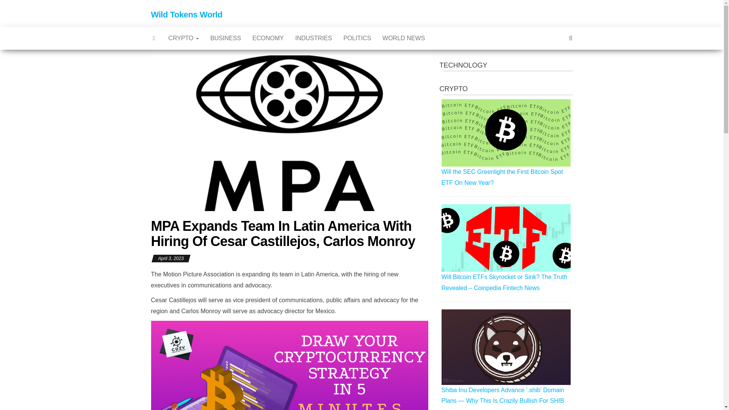  Describe the element at coordinates (404, 38) in the screenshot. I see `WORLD NEWS` at that location.